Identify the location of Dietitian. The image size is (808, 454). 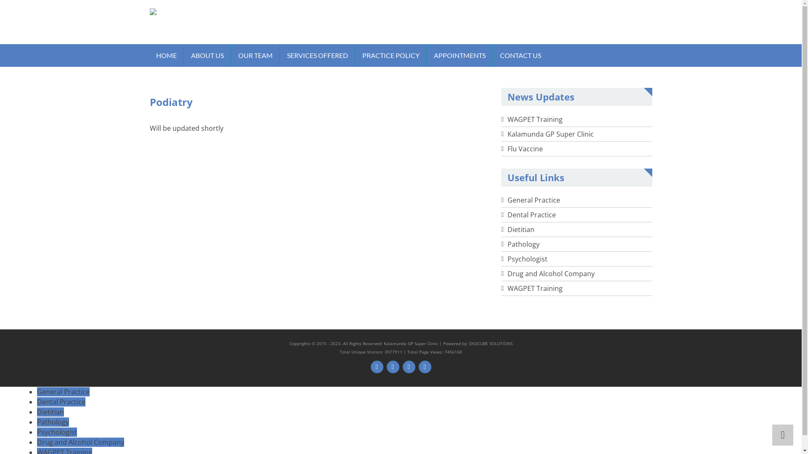
(50, 412).